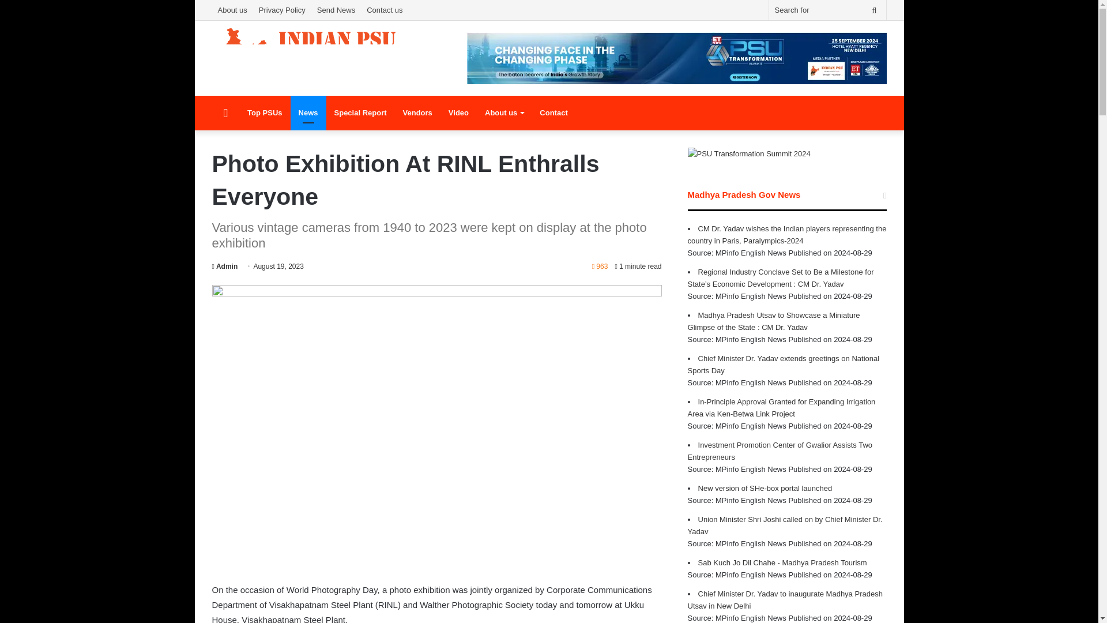  Describe the element at coordinates (828, 10) in the screenshot. I see `Search for` at that location.